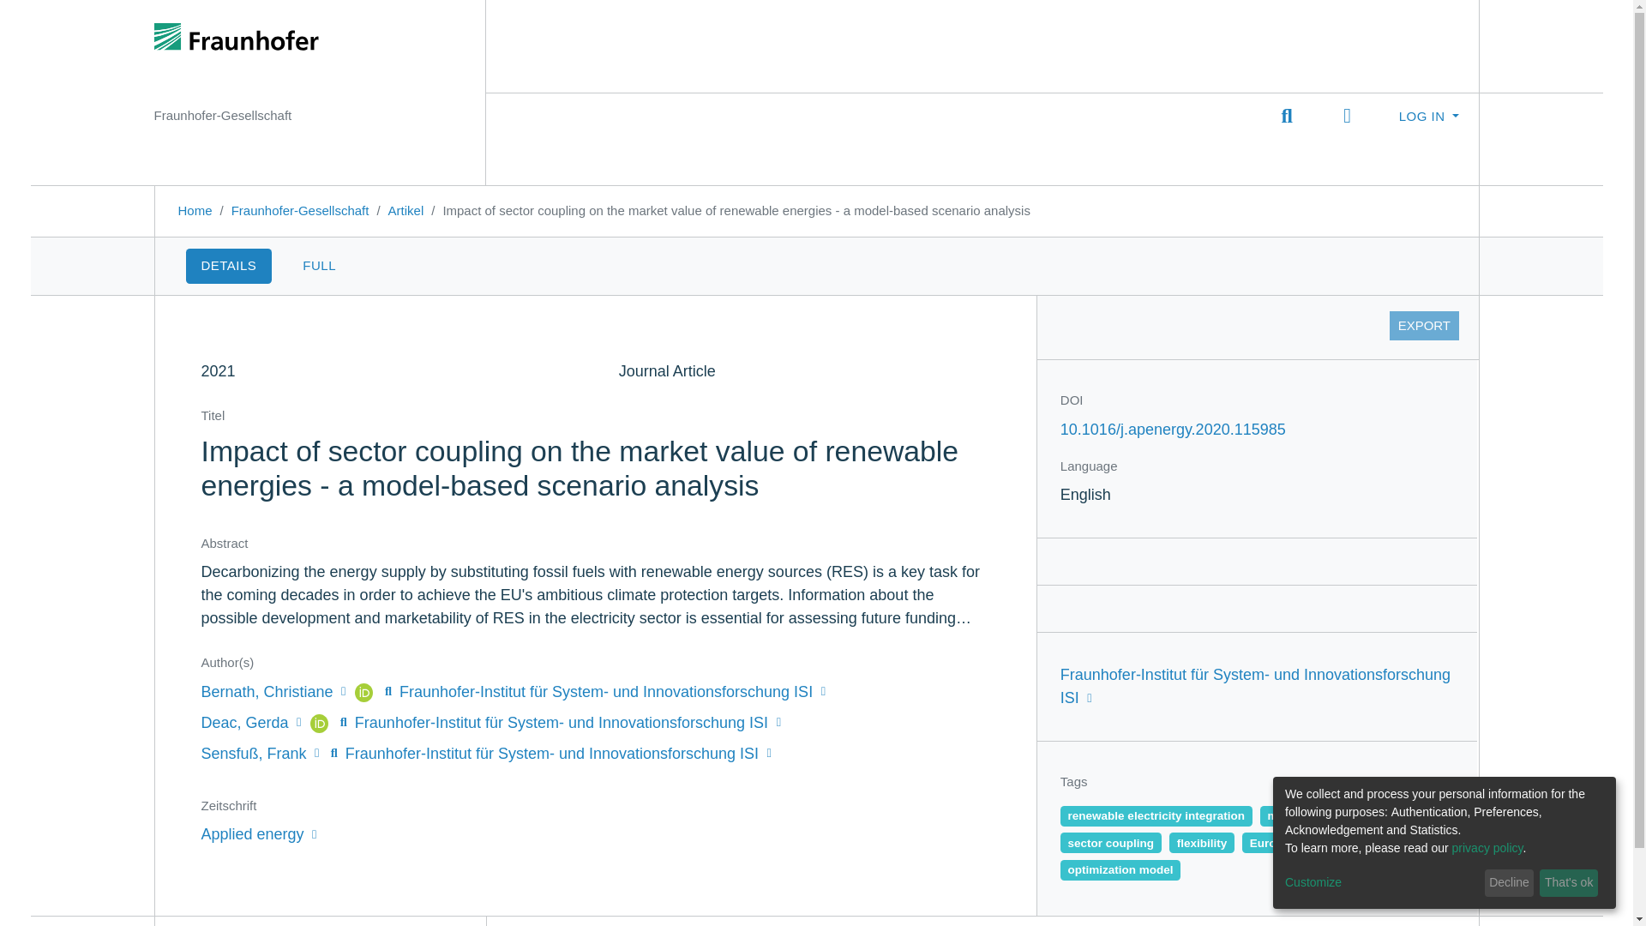 The image size is (1646, 926). What do you see at coordinates (1428, 116) in the screenshot?
I see `LOG IN` at bounding box center [1428, 116].